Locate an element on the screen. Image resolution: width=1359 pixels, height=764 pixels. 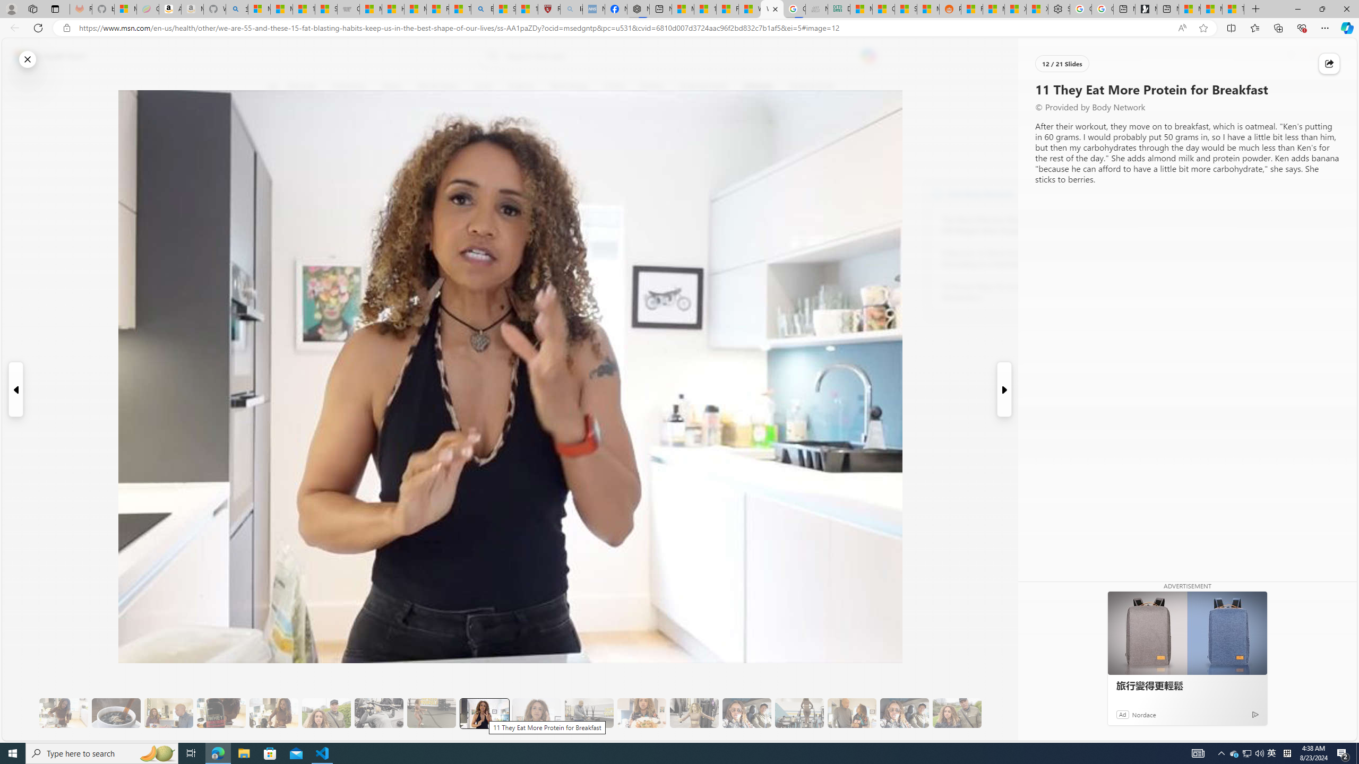
12 Popular Science Lies that Must be Corrected is located at coordinates (527, 9).